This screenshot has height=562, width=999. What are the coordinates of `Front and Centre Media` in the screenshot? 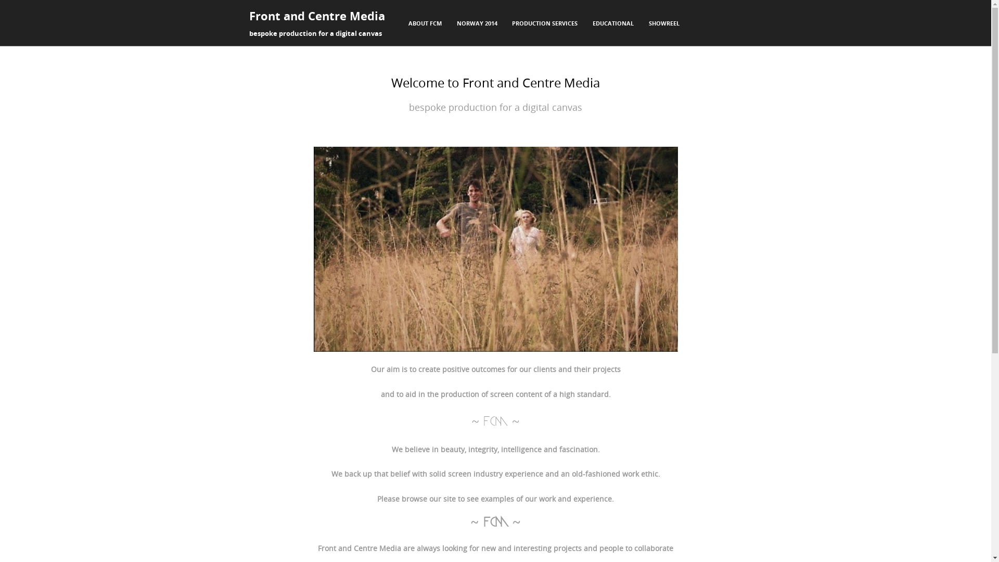 It's located at (316, 16).